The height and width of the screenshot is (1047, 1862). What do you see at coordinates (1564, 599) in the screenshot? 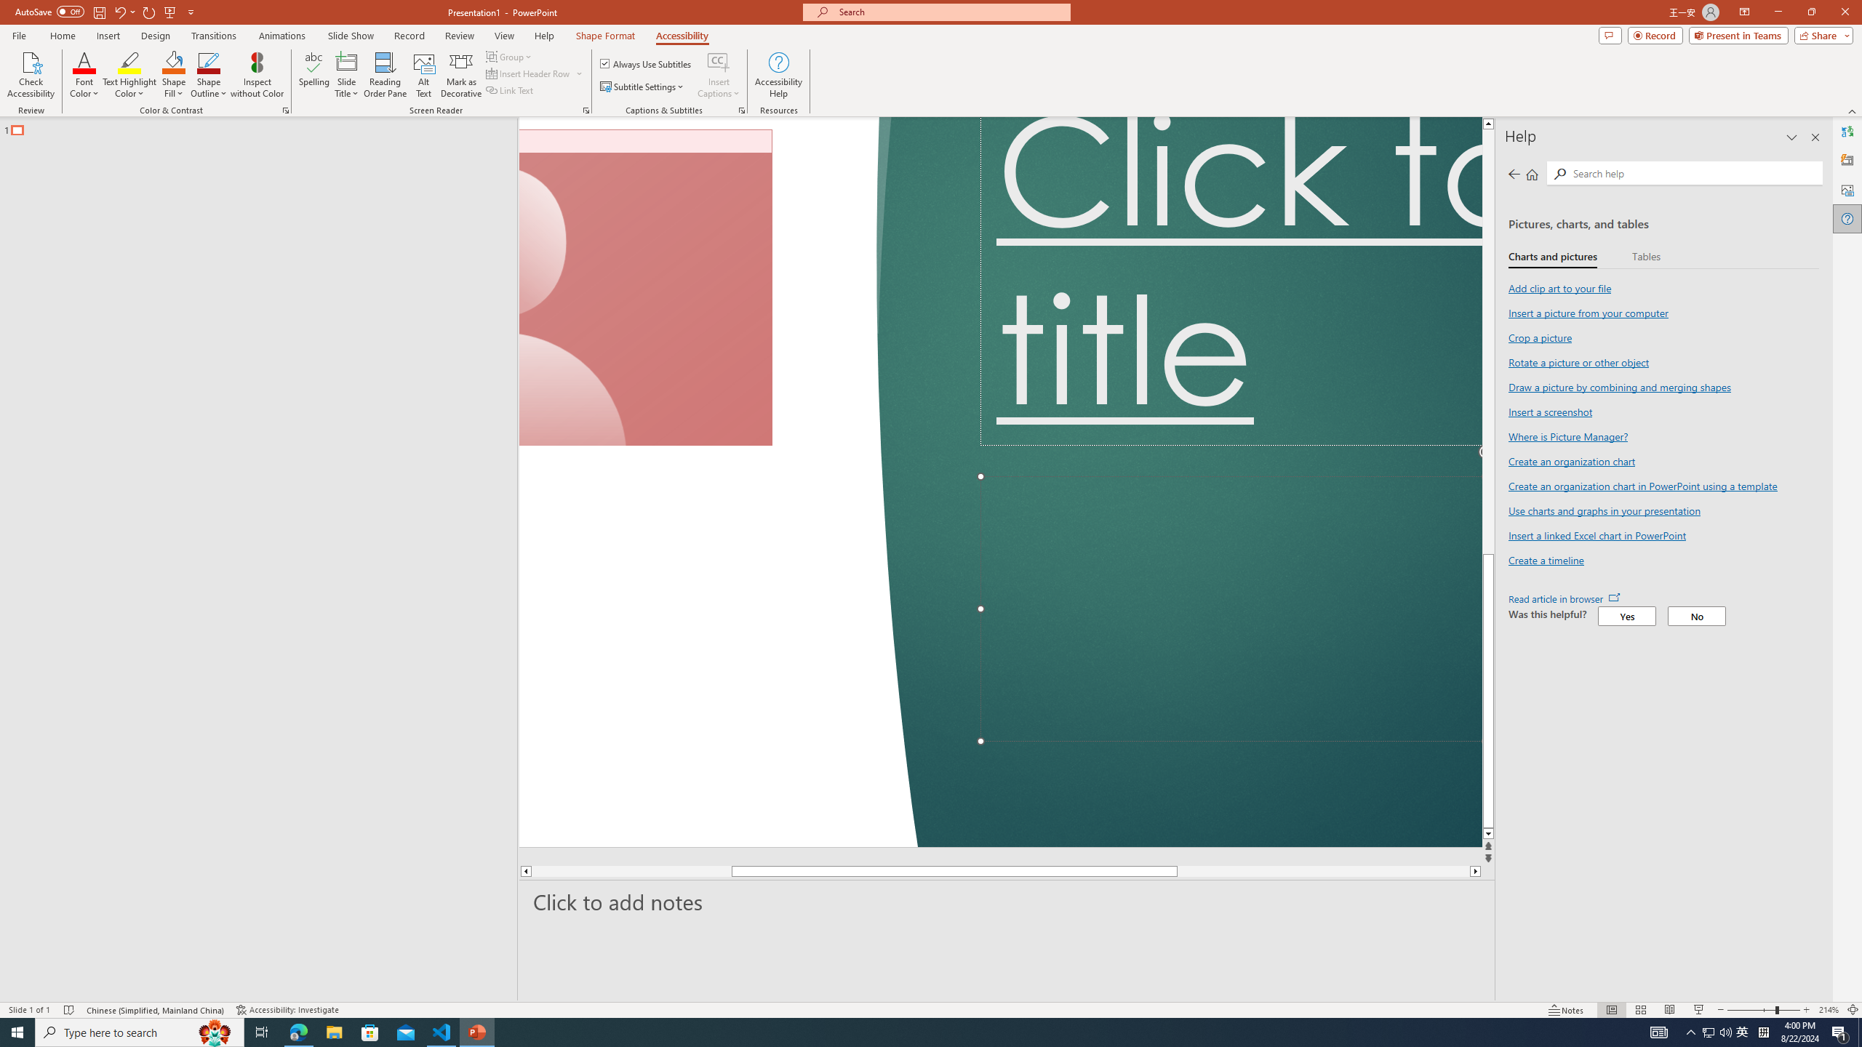
I see `Read article in browser` at bounding box center [1564, 599].